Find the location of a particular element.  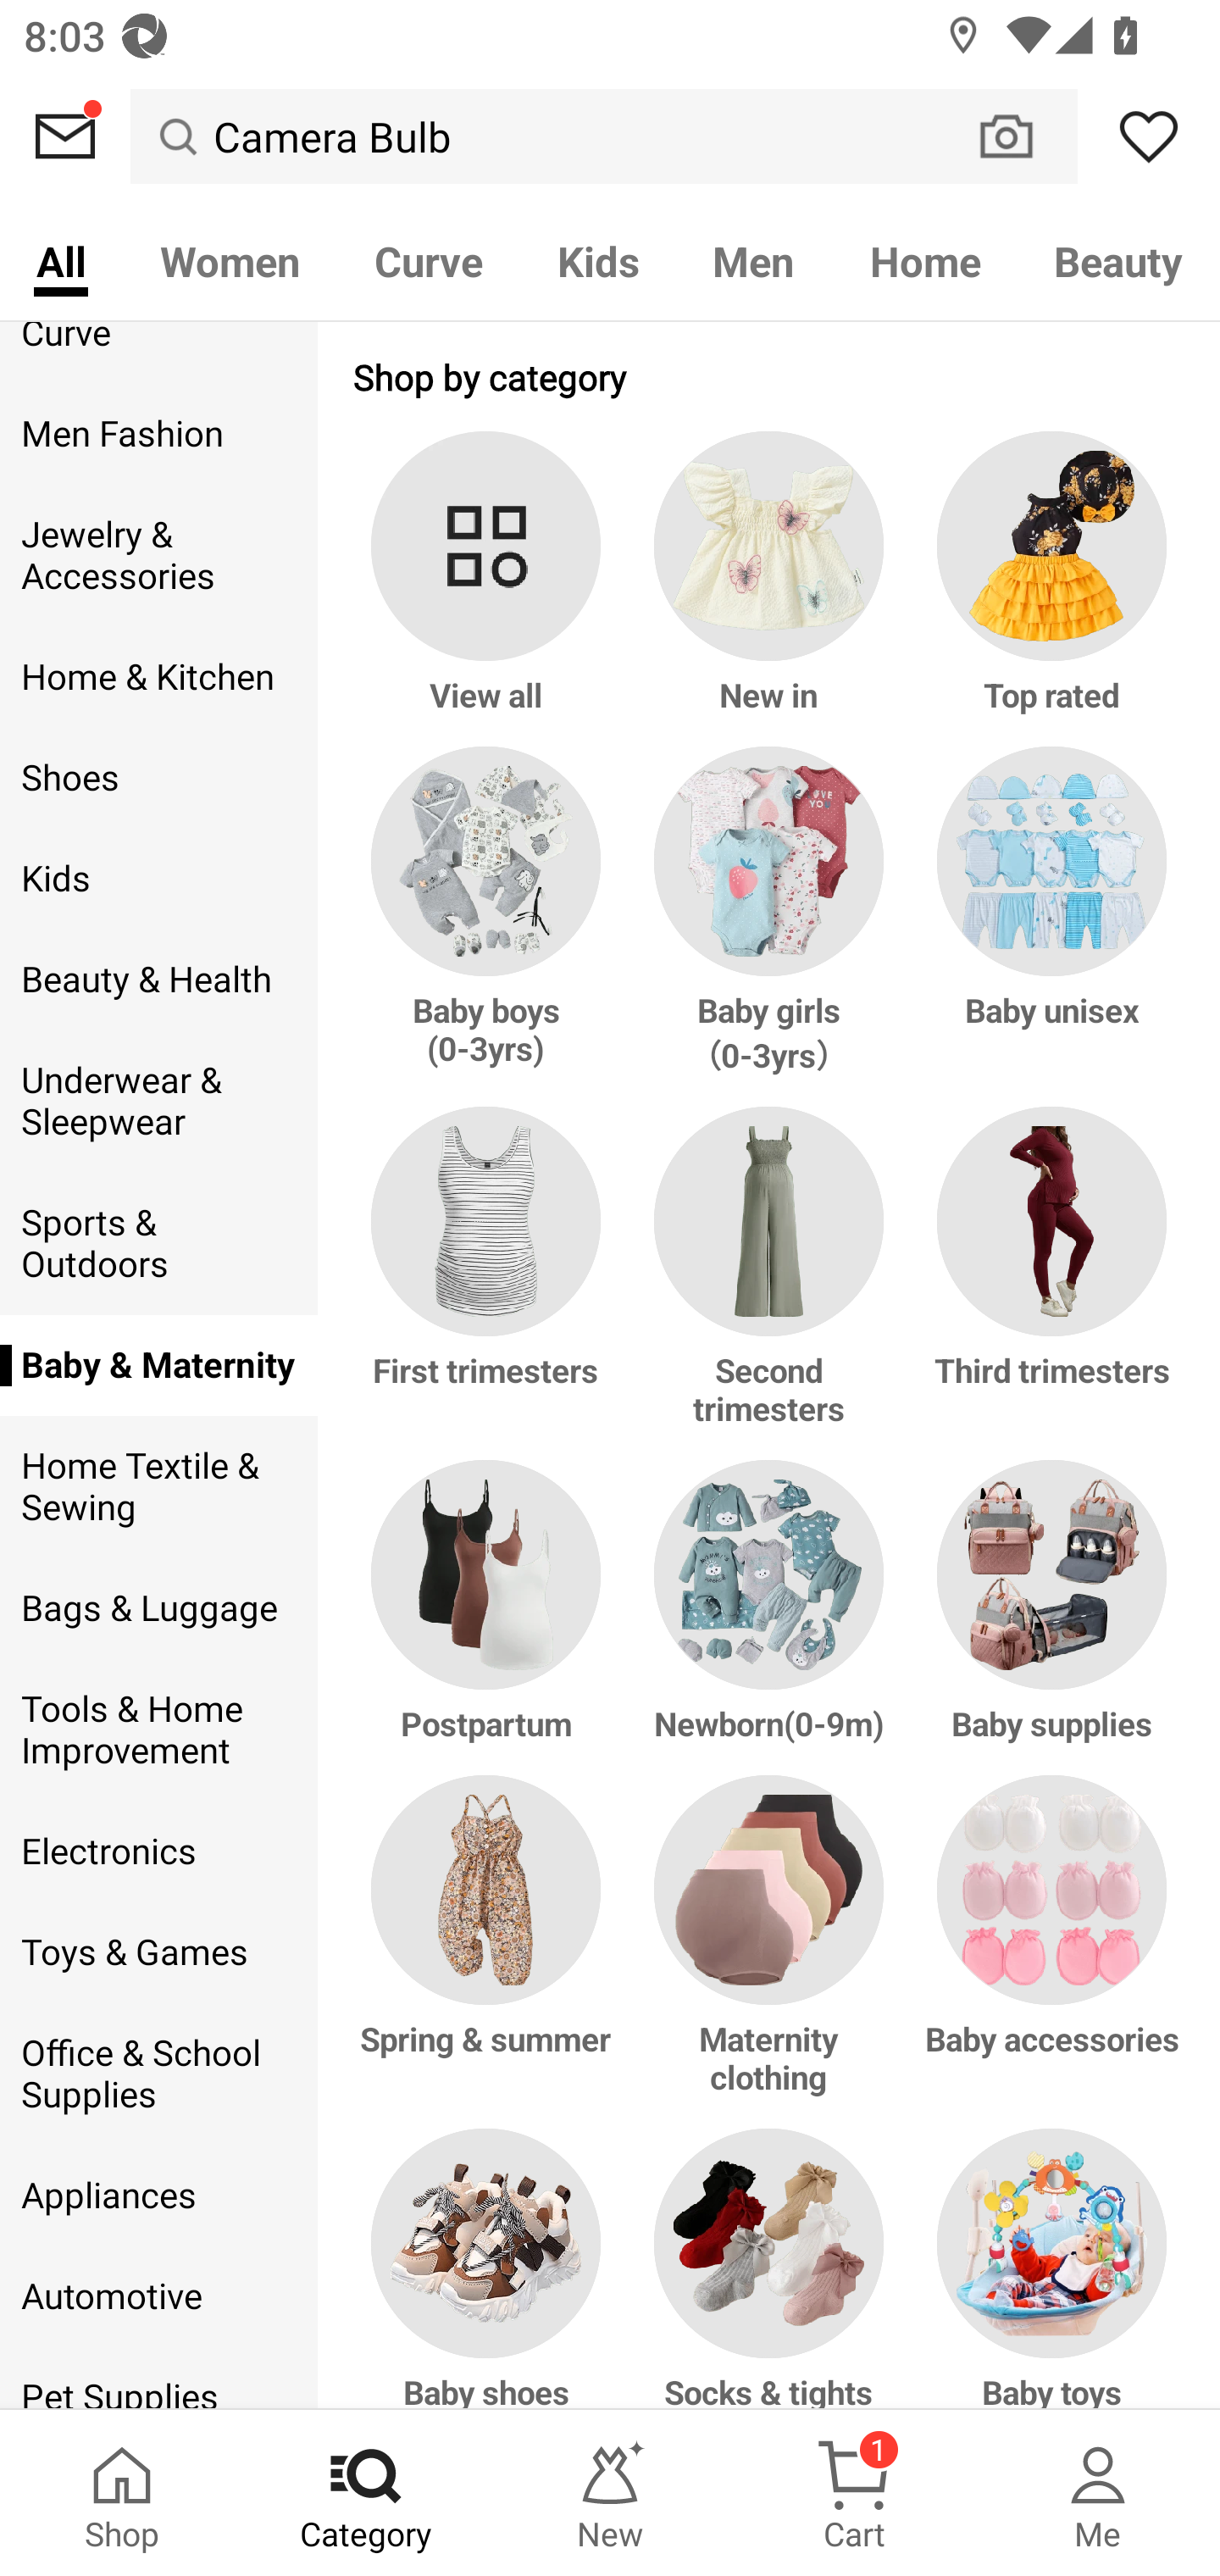

Shoes is located at coordinates (158, 779).